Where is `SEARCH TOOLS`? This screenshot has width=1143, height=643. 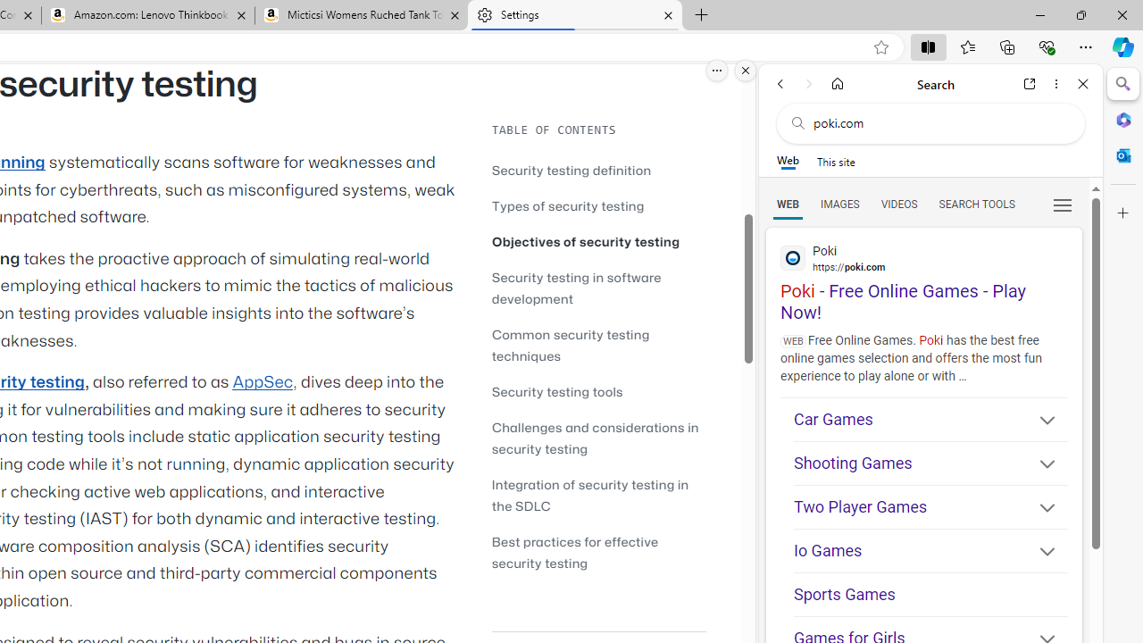 SEARCH TOOLS is located at coordinates (976, 204).